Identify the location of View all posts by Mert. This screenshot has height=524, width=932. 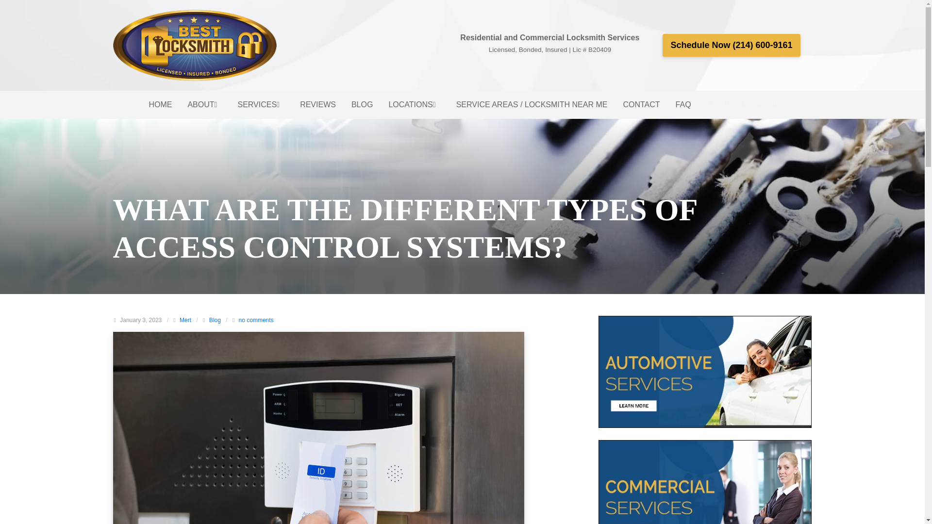
(185, 320).